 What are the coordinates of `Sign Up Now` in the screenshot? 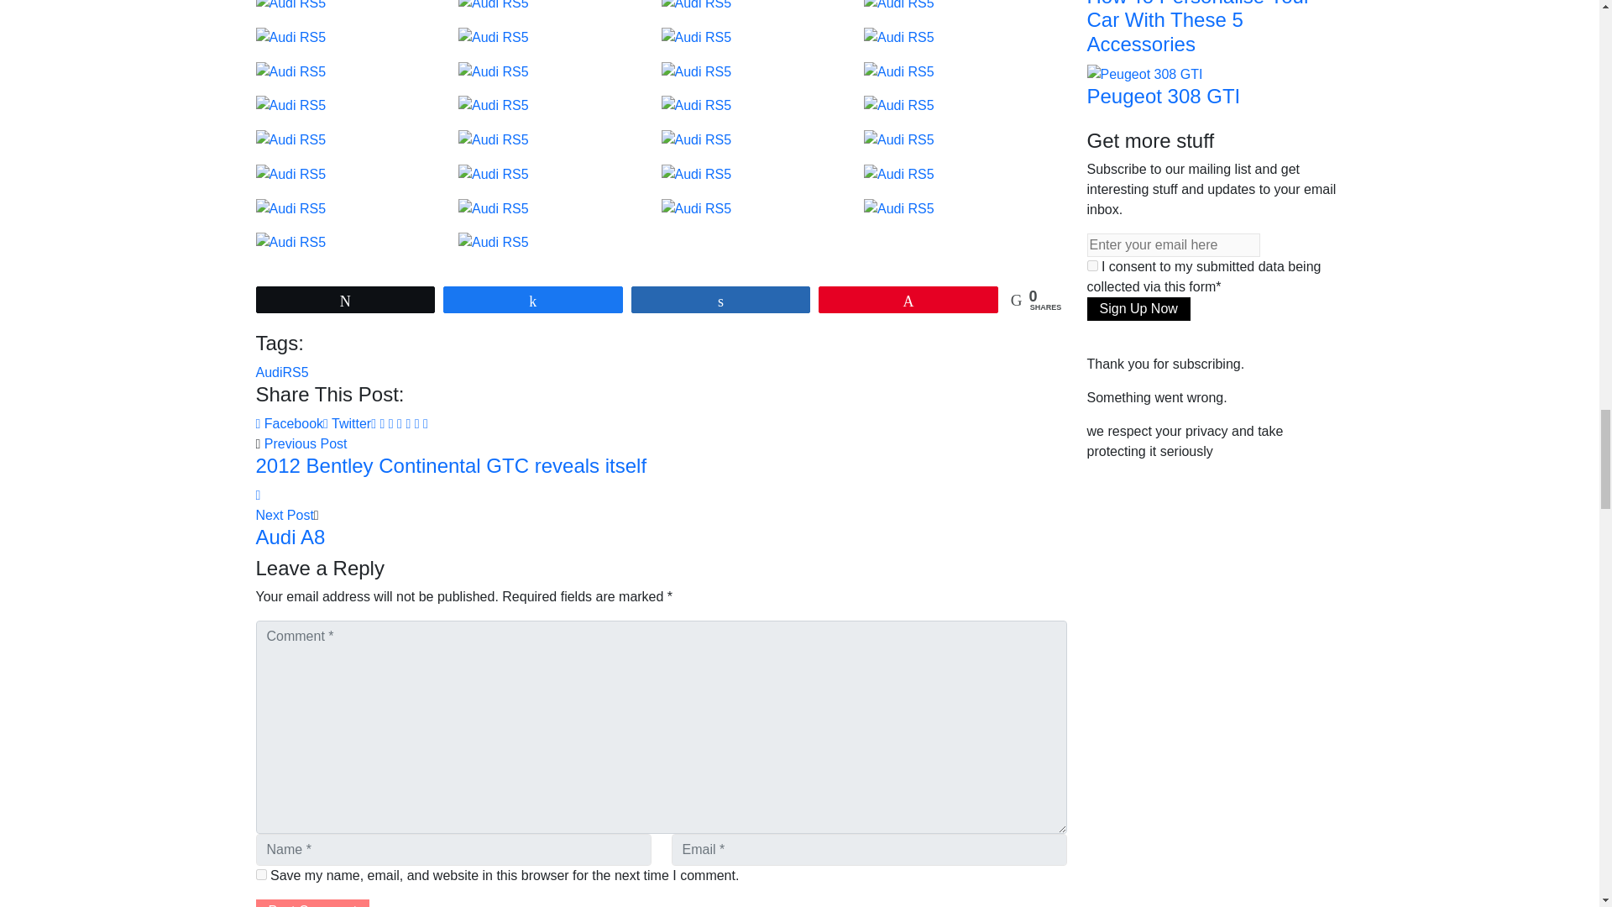 It's located at (1138, 309).